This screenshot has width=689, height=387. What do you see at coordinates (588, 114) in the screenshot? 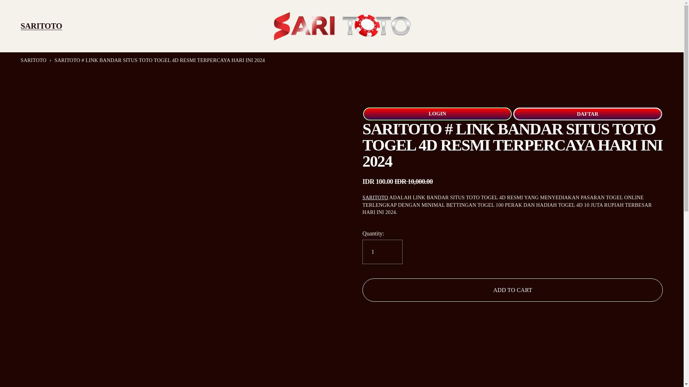
I see `DAFTAR` at bounding box center [588, 114].